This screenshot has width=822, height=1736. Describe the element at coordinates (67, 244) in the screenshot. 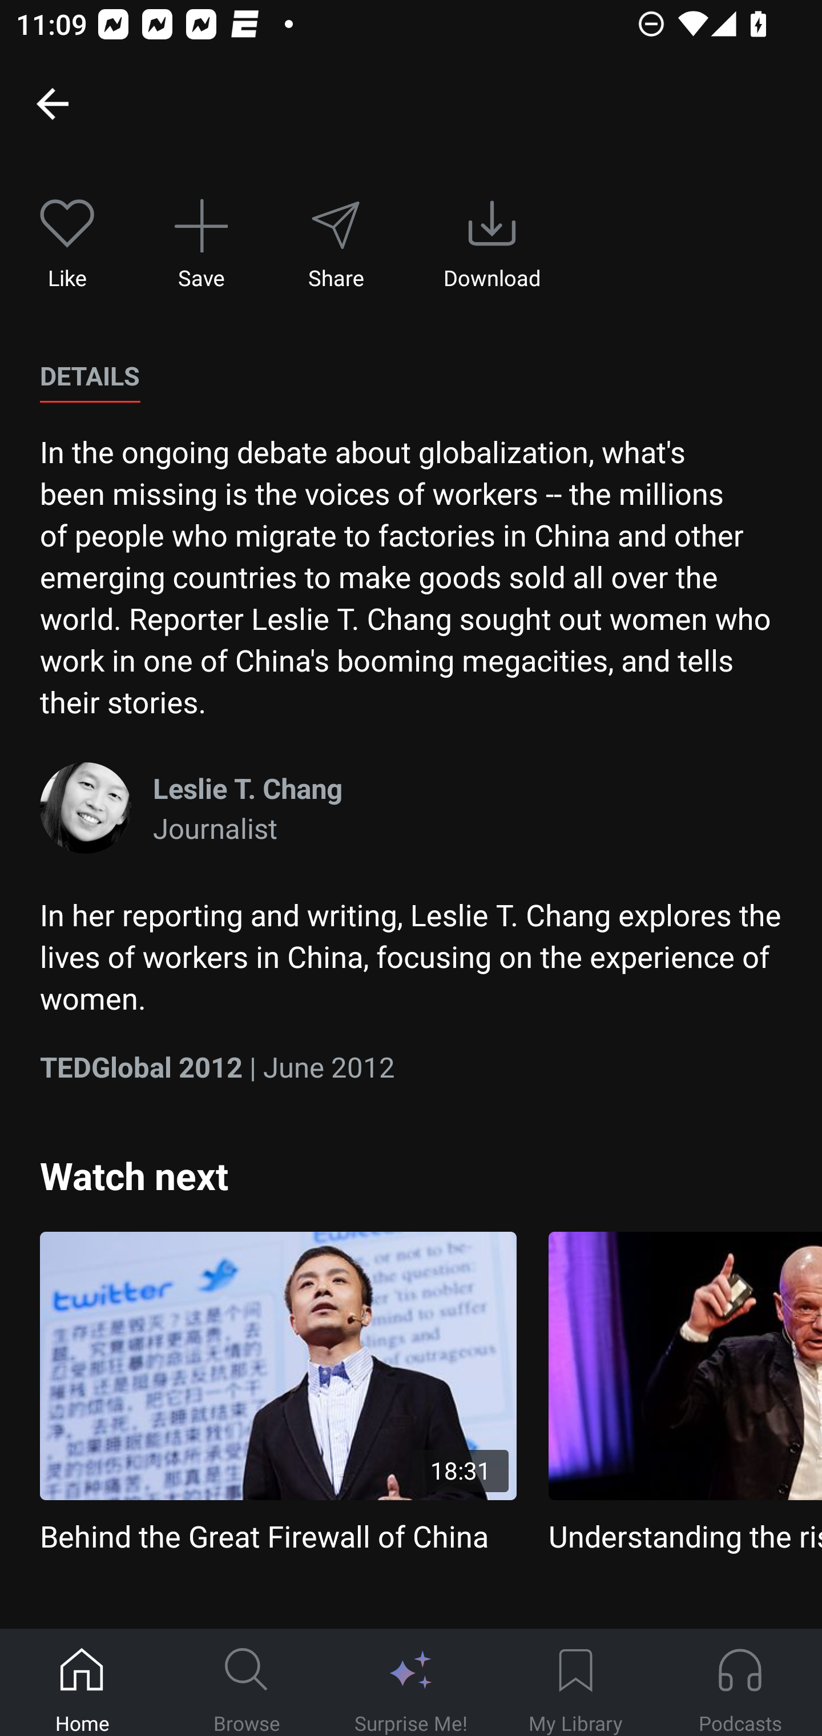

I see `Like` at that location.